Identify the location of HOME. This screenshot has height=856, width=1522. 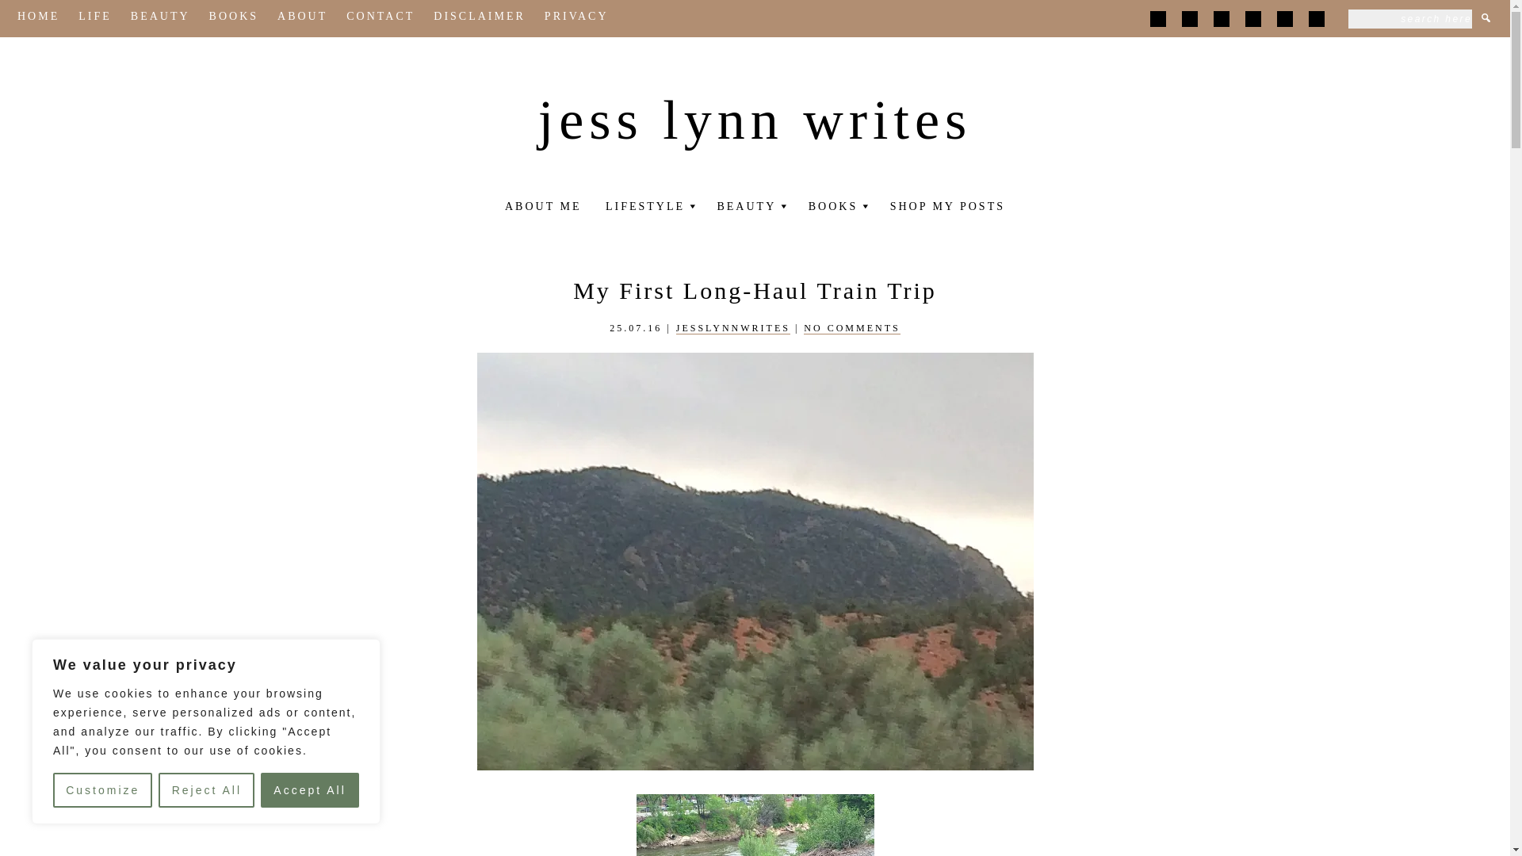
(38, 17).